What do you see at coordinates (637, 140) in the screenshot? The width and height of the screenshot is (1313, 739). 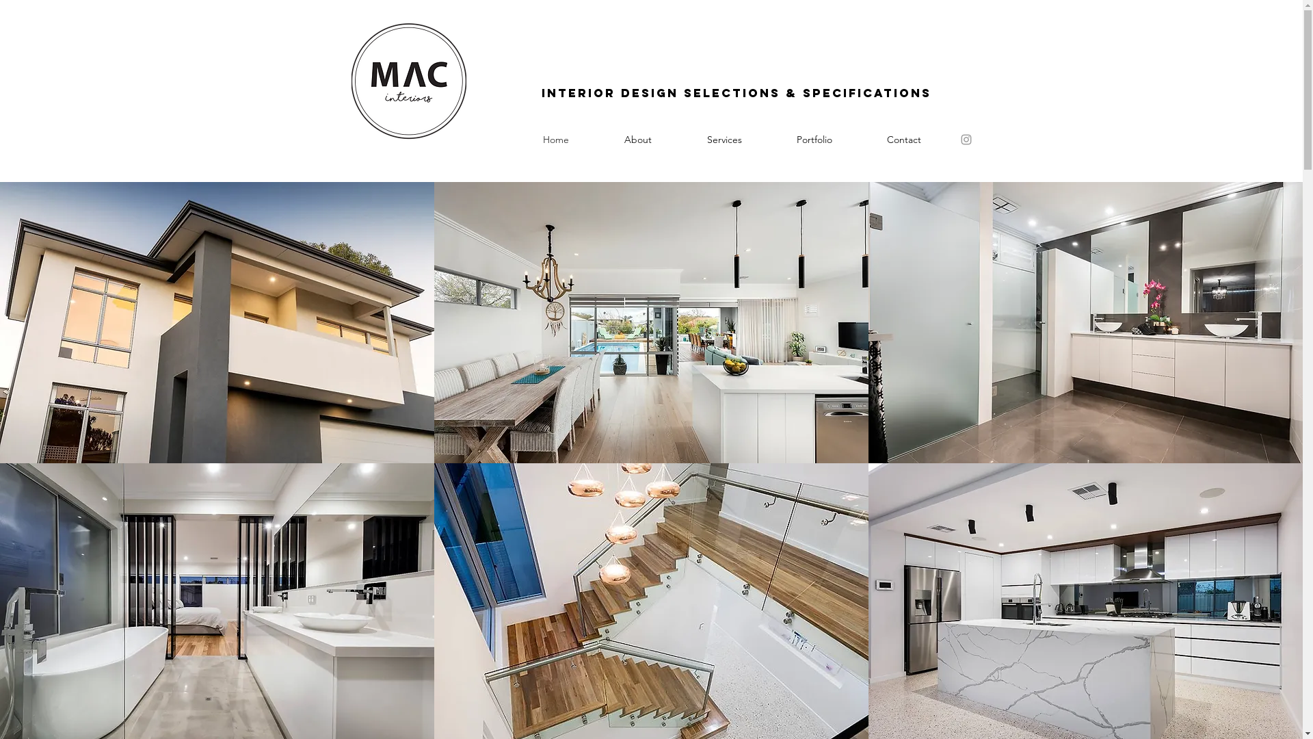 I see `About` at bounding box center [637, 140].